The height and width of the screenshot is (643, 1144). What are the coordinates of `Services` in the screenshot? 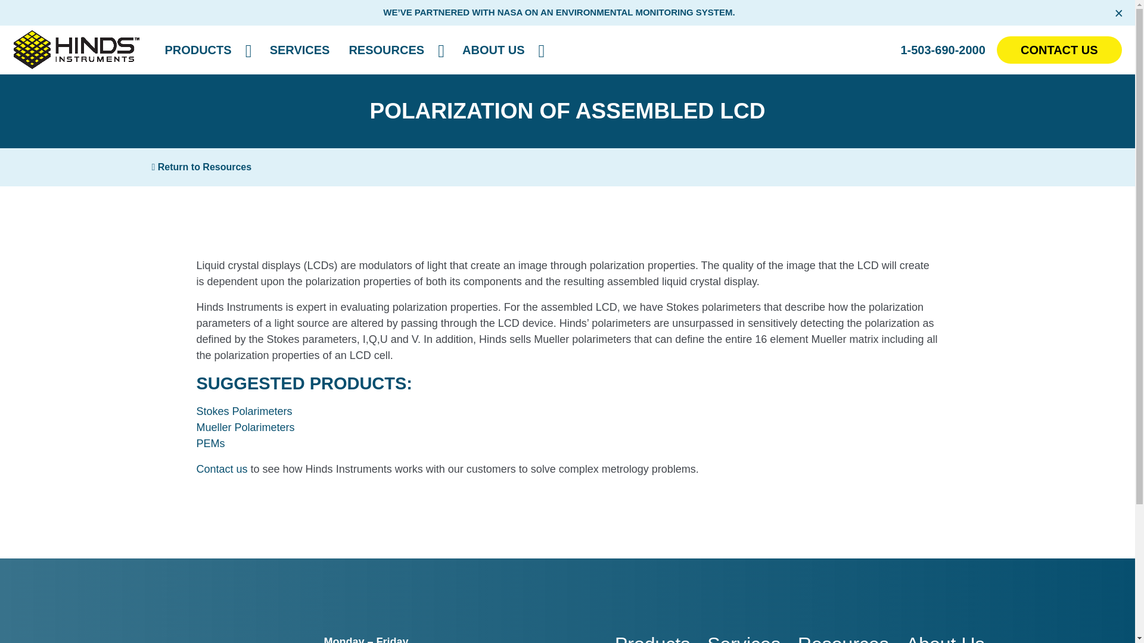 It's located at (300, 49).